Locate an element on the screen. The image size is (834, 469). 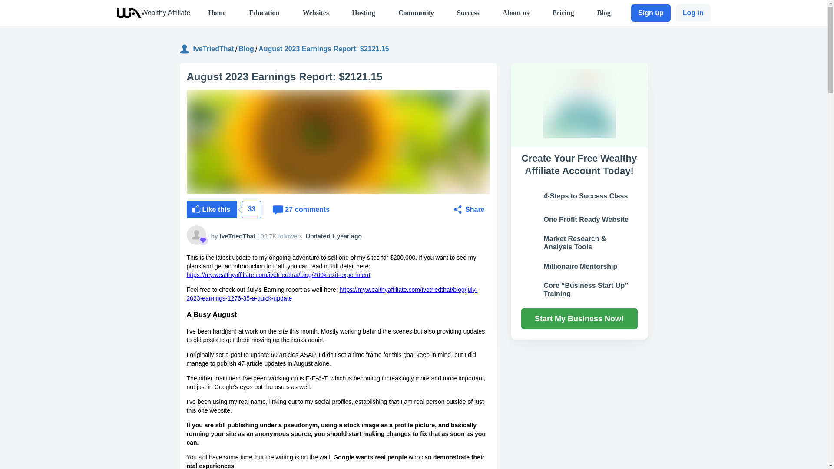
Fri, 01 Sep 2023 17:06:26 GMT is located at coordinates (347, 236).